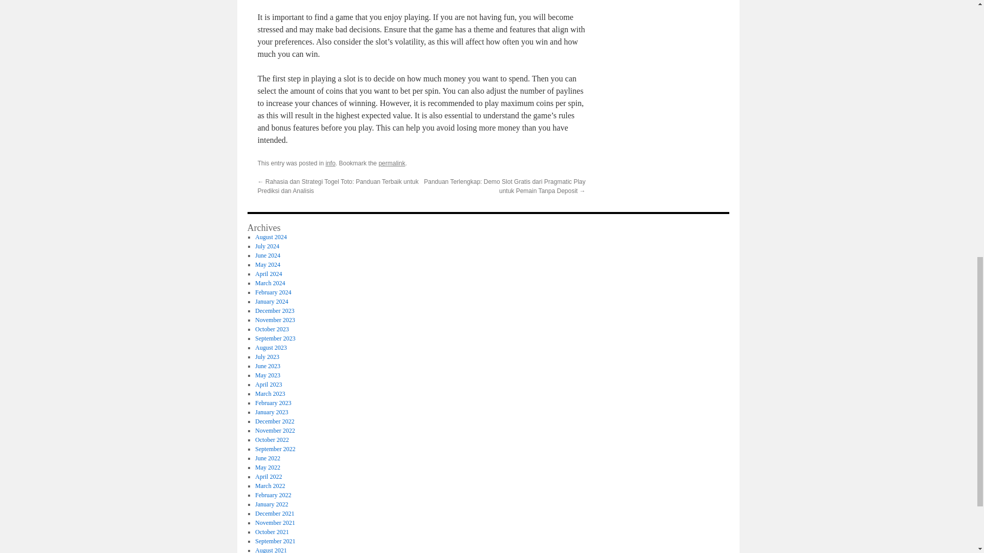 The width and height of the screenshot is (984, 553). Describe the element at coordinates (275, 311) in the screenshot. I see `December 2023` at that location.